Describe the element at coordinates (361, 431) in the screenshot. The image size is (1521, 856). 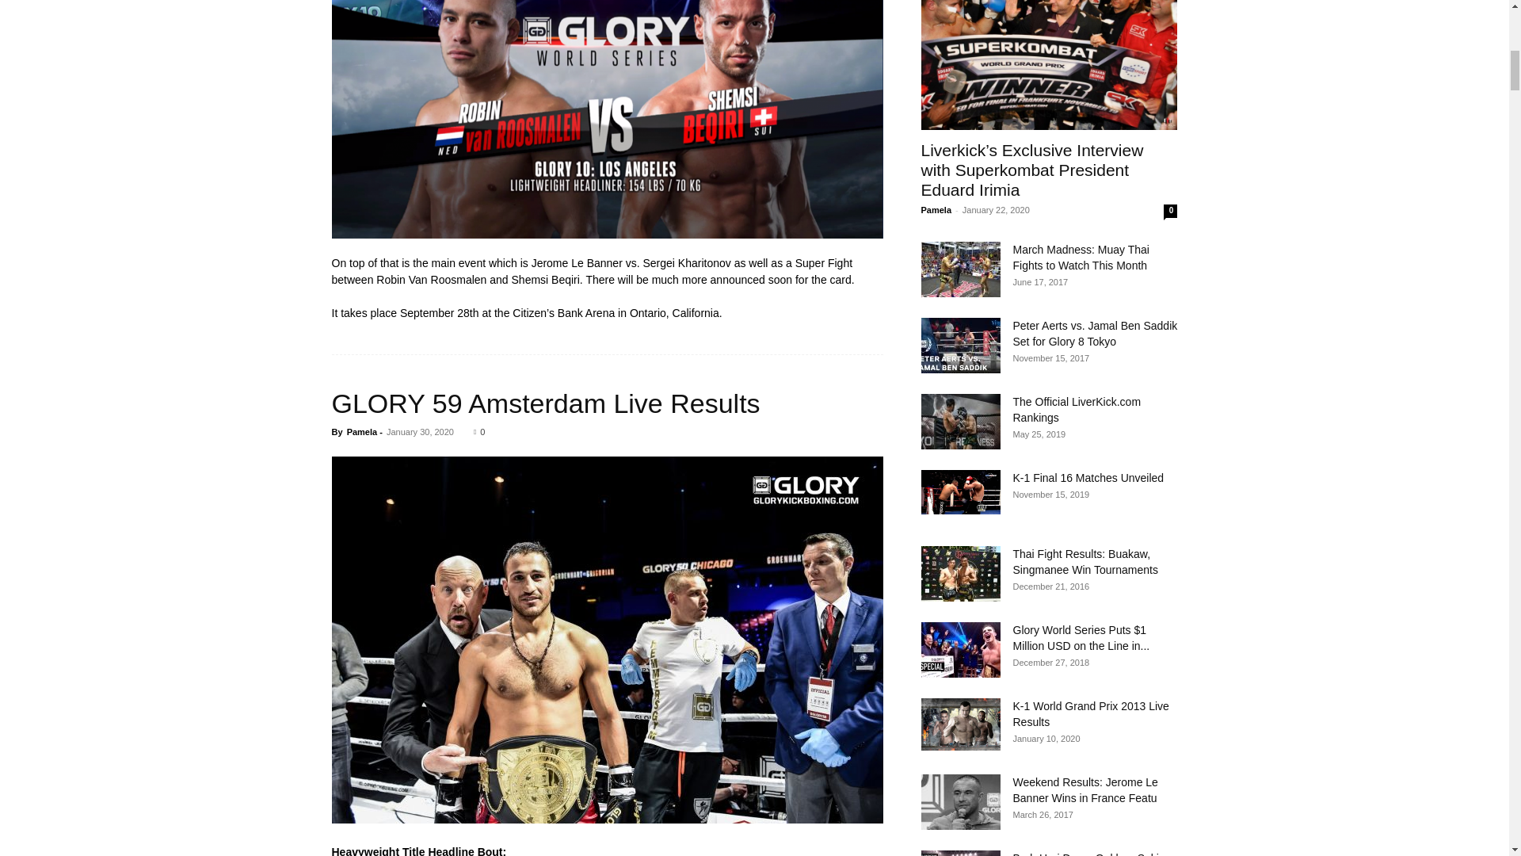
I see `Pamela` at that location.